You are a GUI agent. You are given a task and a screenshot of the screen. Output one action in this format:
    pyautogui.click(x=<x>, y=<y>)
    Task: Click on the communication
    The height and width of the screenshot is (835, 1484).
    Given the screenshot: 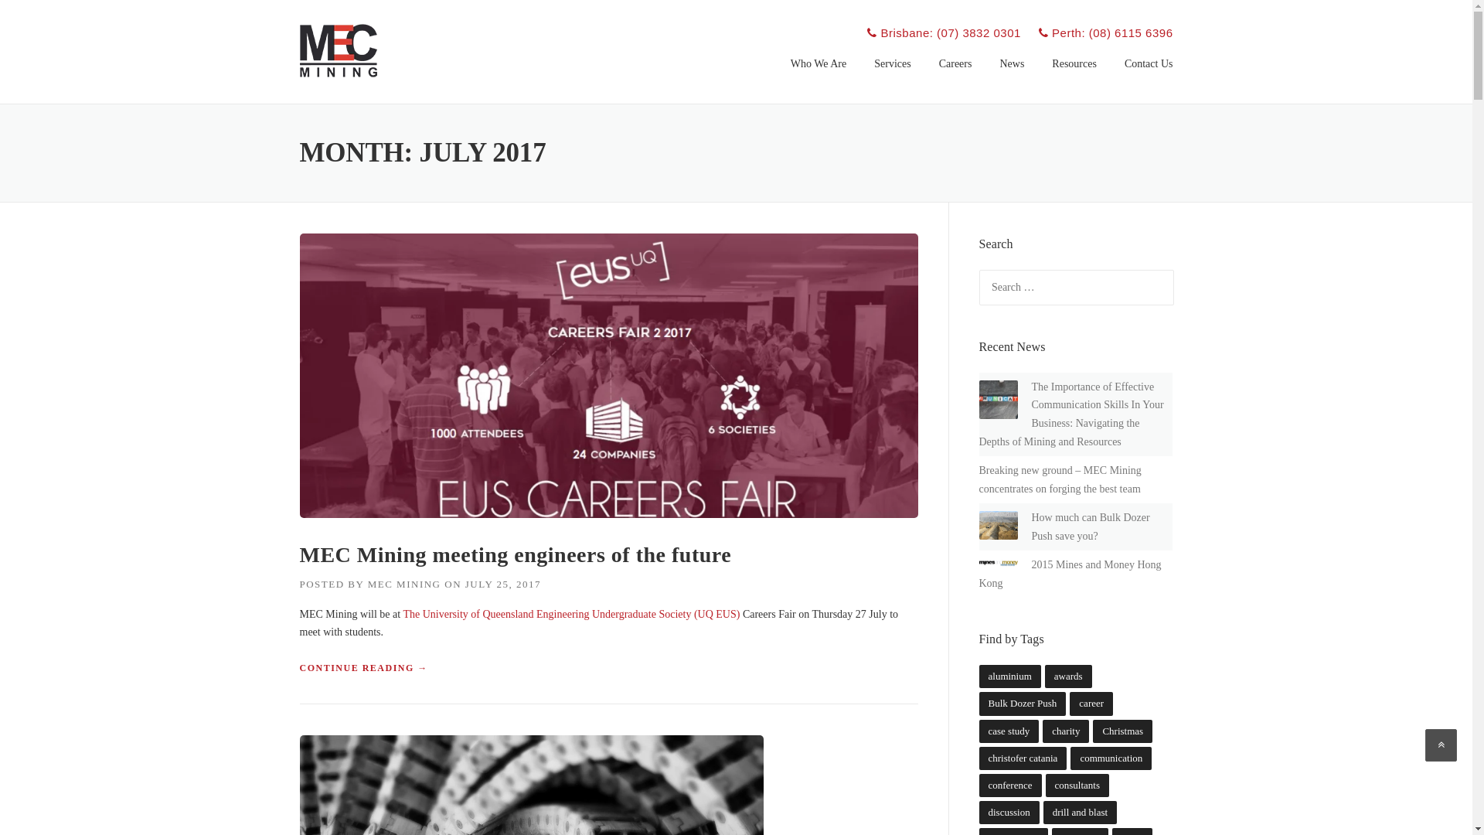 What is the action you would take?
    pyautogui.click(x=1111, y=758)
    